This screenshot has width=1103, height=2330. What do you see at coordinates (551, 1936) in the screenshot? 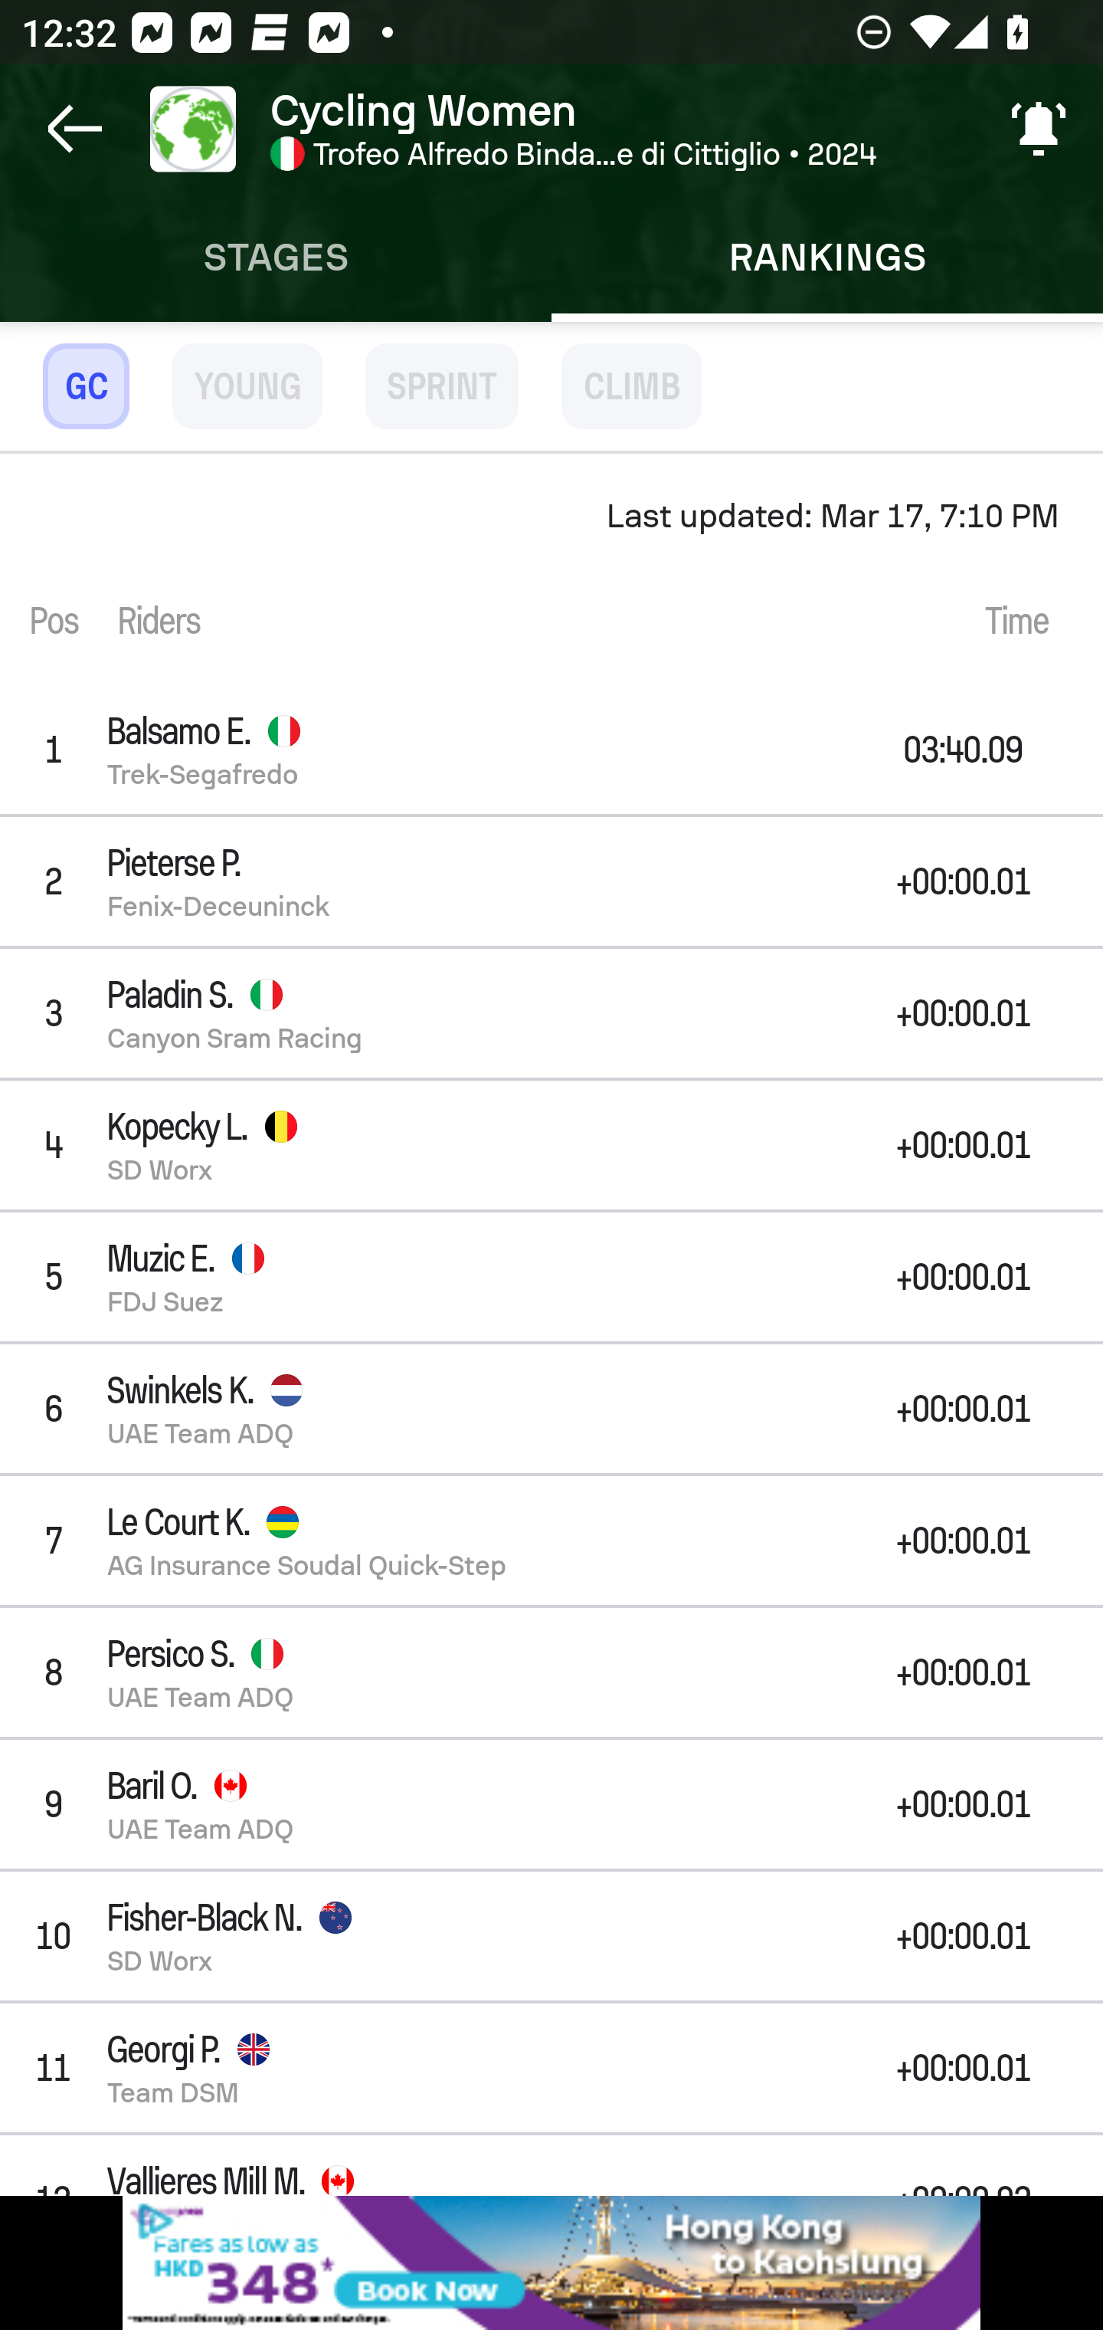
I see `10 Fisher-Black N. SD Worx +00:00.01` at bounding box center [551, 1936].